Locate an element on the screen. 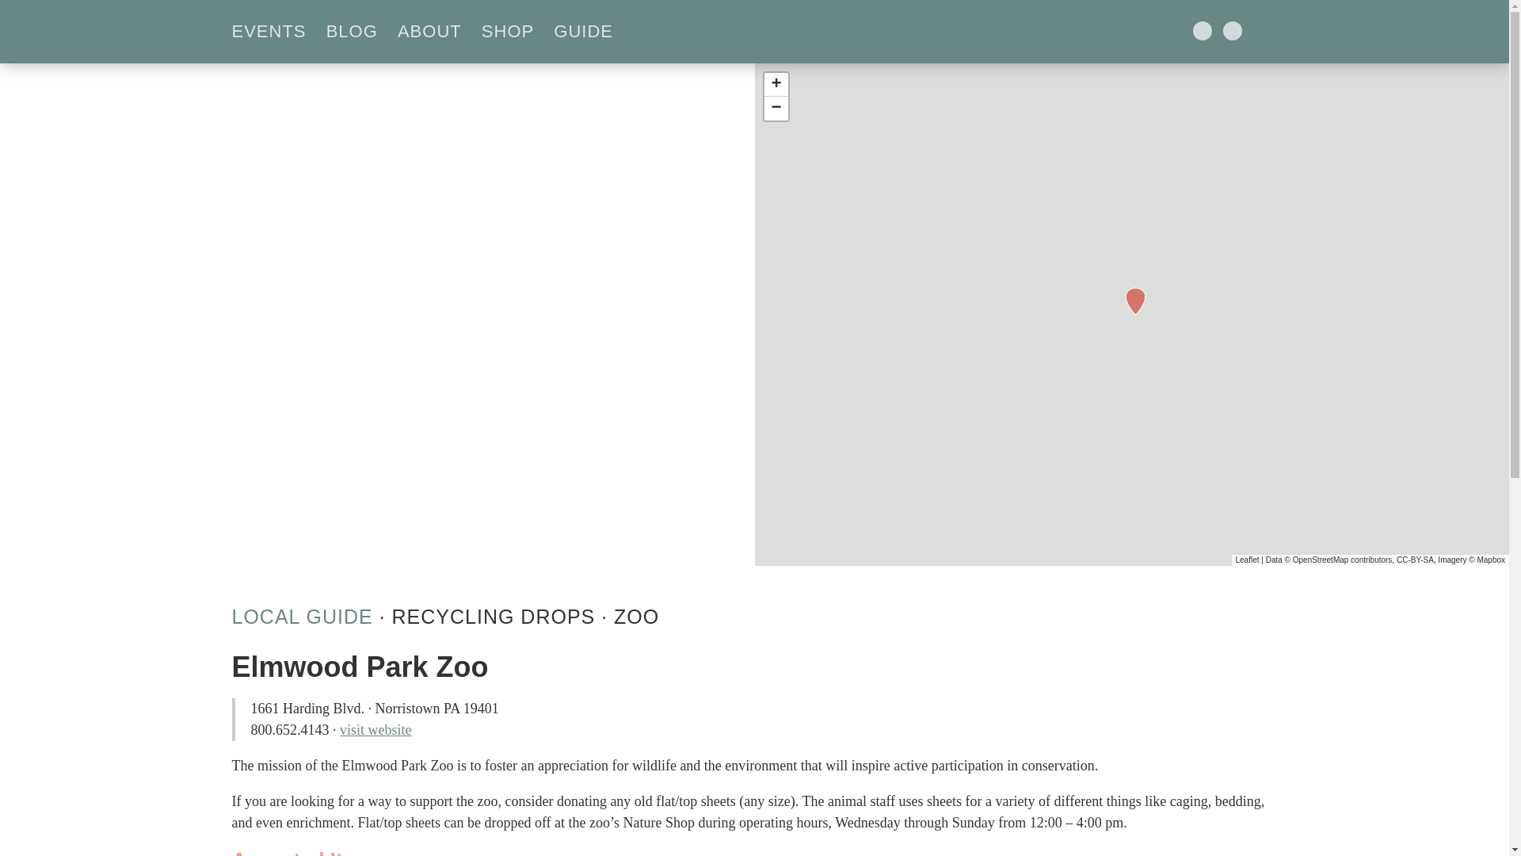  Leaflet is located at coordinates (1247, 560).